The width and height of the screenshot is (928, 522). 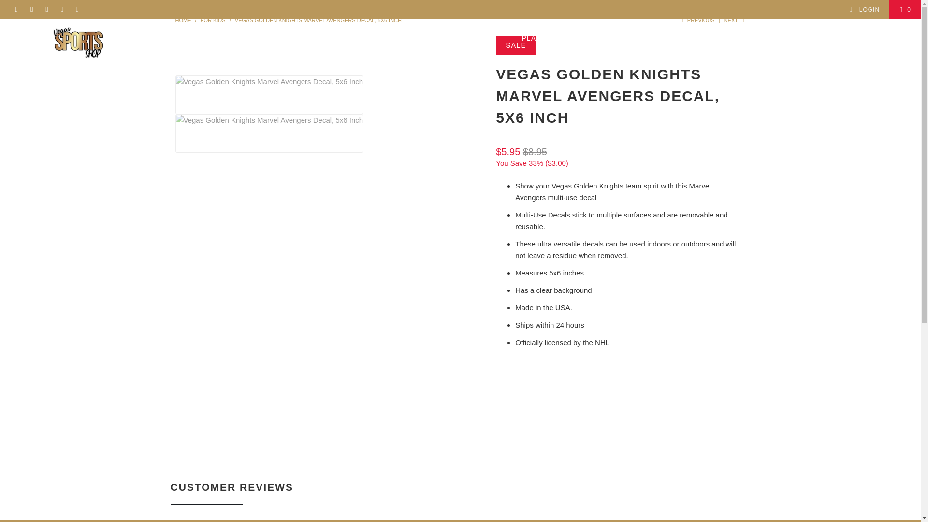 What do you see at coordinates (864, 10) in the screenshot?
I see `LOGIN` at bounding box center [864, 10].